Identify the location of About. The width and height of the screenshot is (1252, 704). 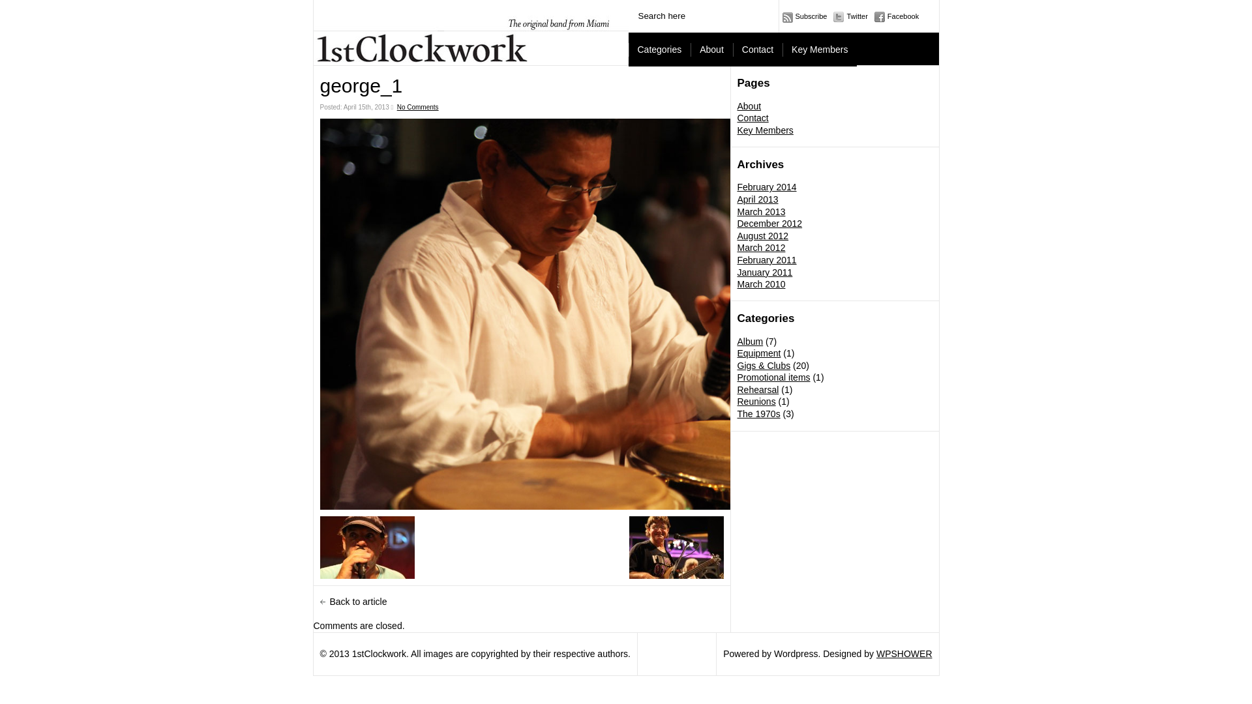
(712, 50).